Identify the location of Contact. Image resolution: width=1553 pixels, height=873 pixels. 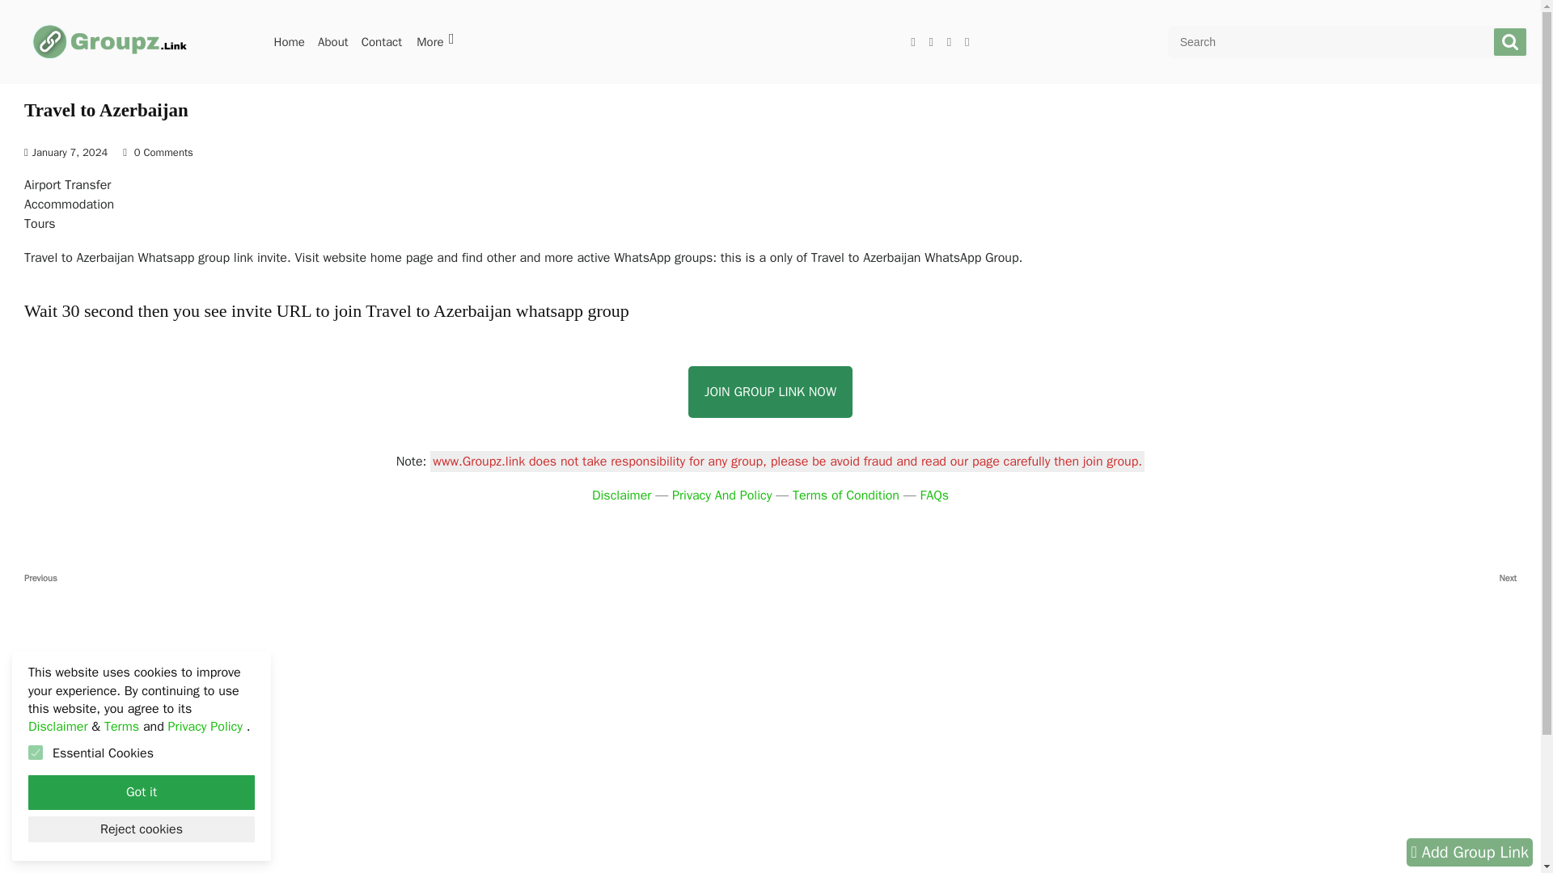
(382, 42).